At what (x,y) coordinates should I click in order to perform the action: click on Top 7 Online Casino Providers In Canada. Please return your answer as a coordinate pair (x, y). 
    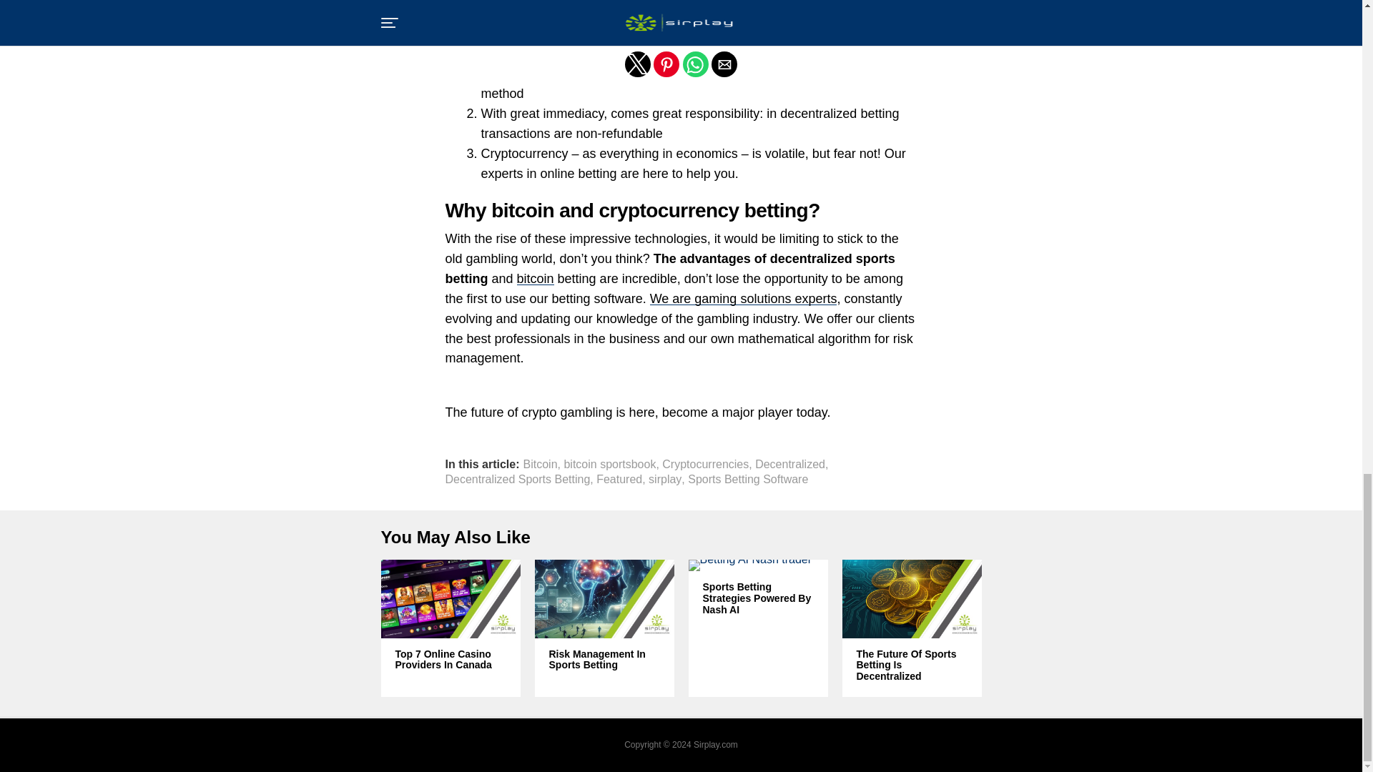
    Looking at the image, I should click on (450, 660).